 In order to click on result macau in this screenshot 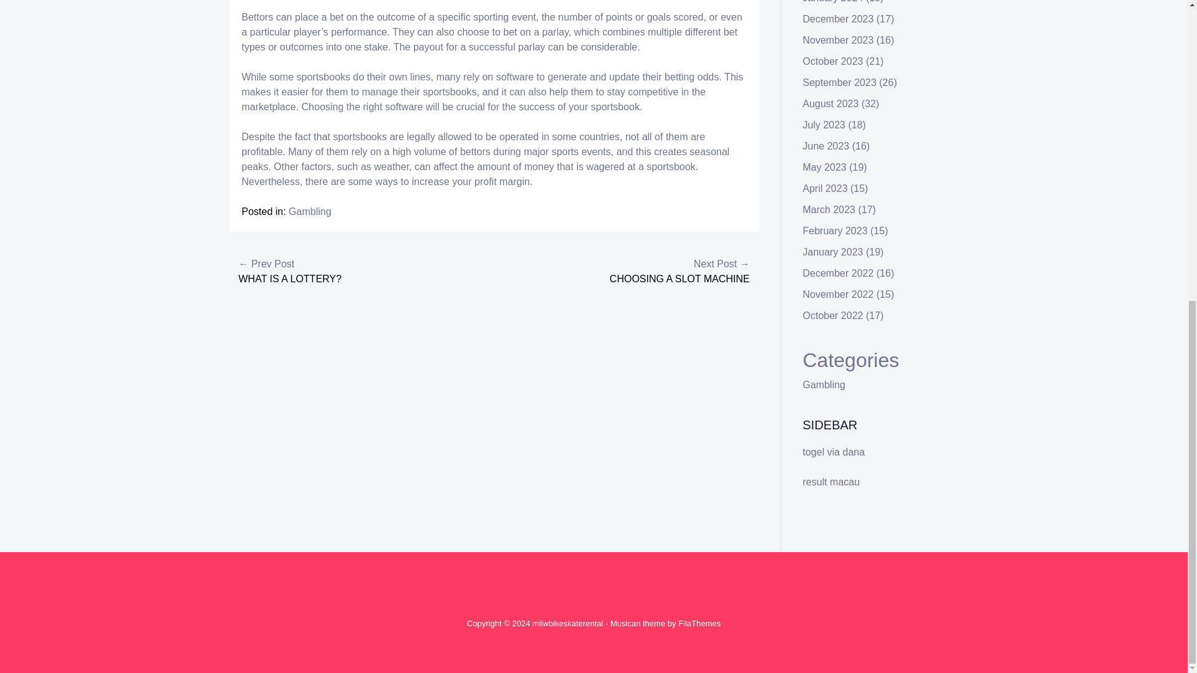, I will do `click(832, 481)`.